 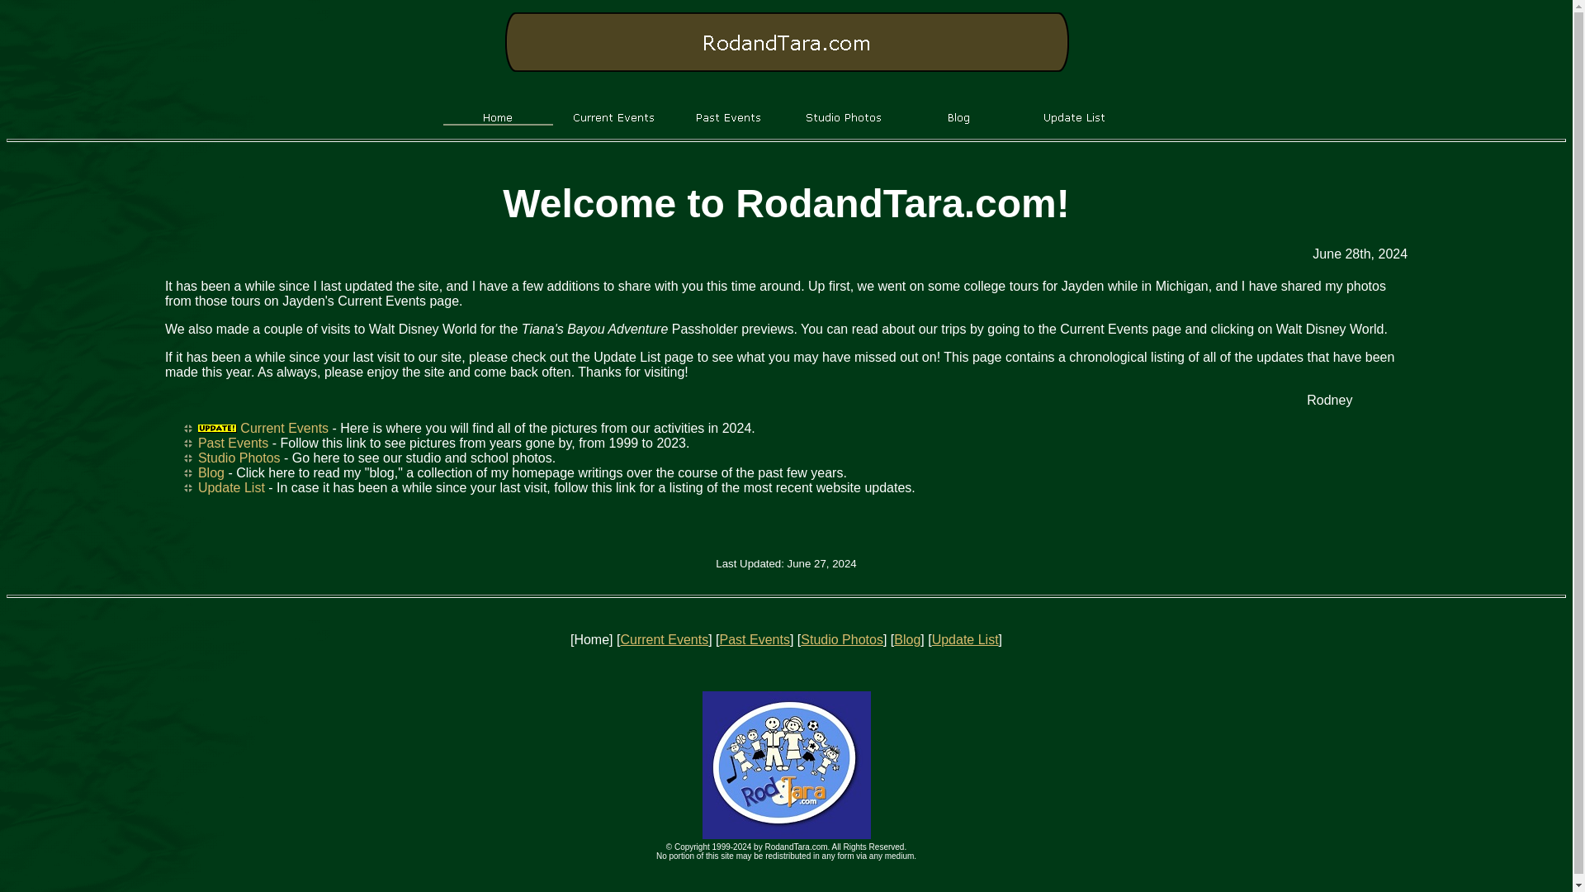 I want to click on Blog, so click(x=211, y=472).